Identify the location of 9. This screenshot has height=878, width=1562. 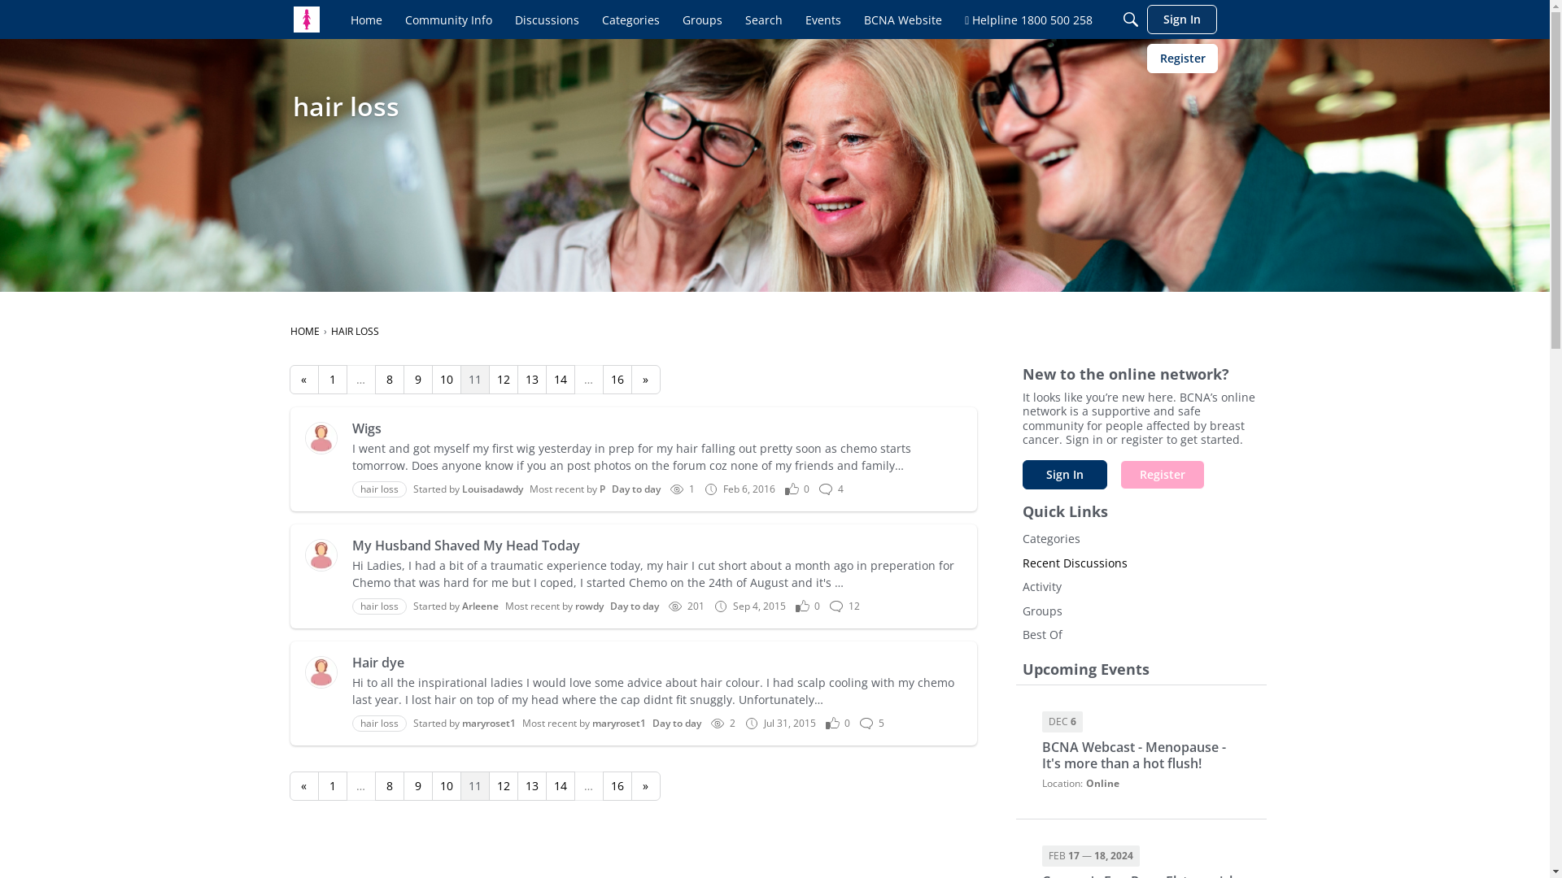
(418, 380).